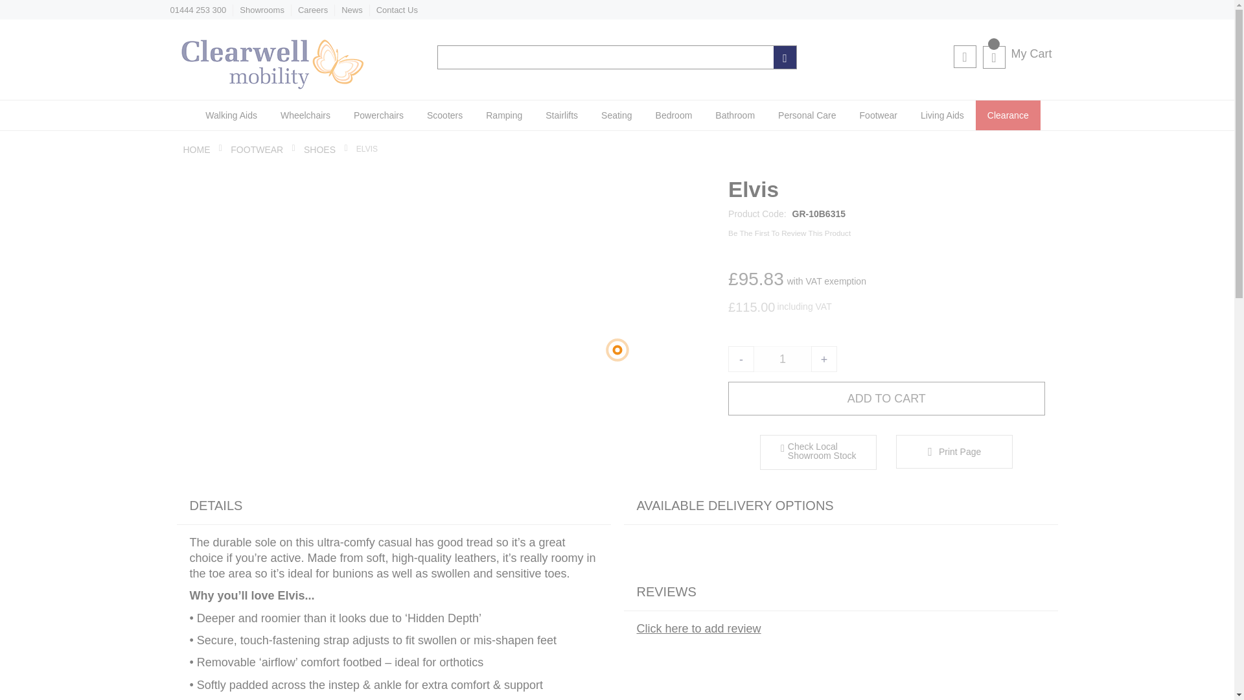 The image size is (1244, 700). I want to click on Quick Shop, so click(818, 452).